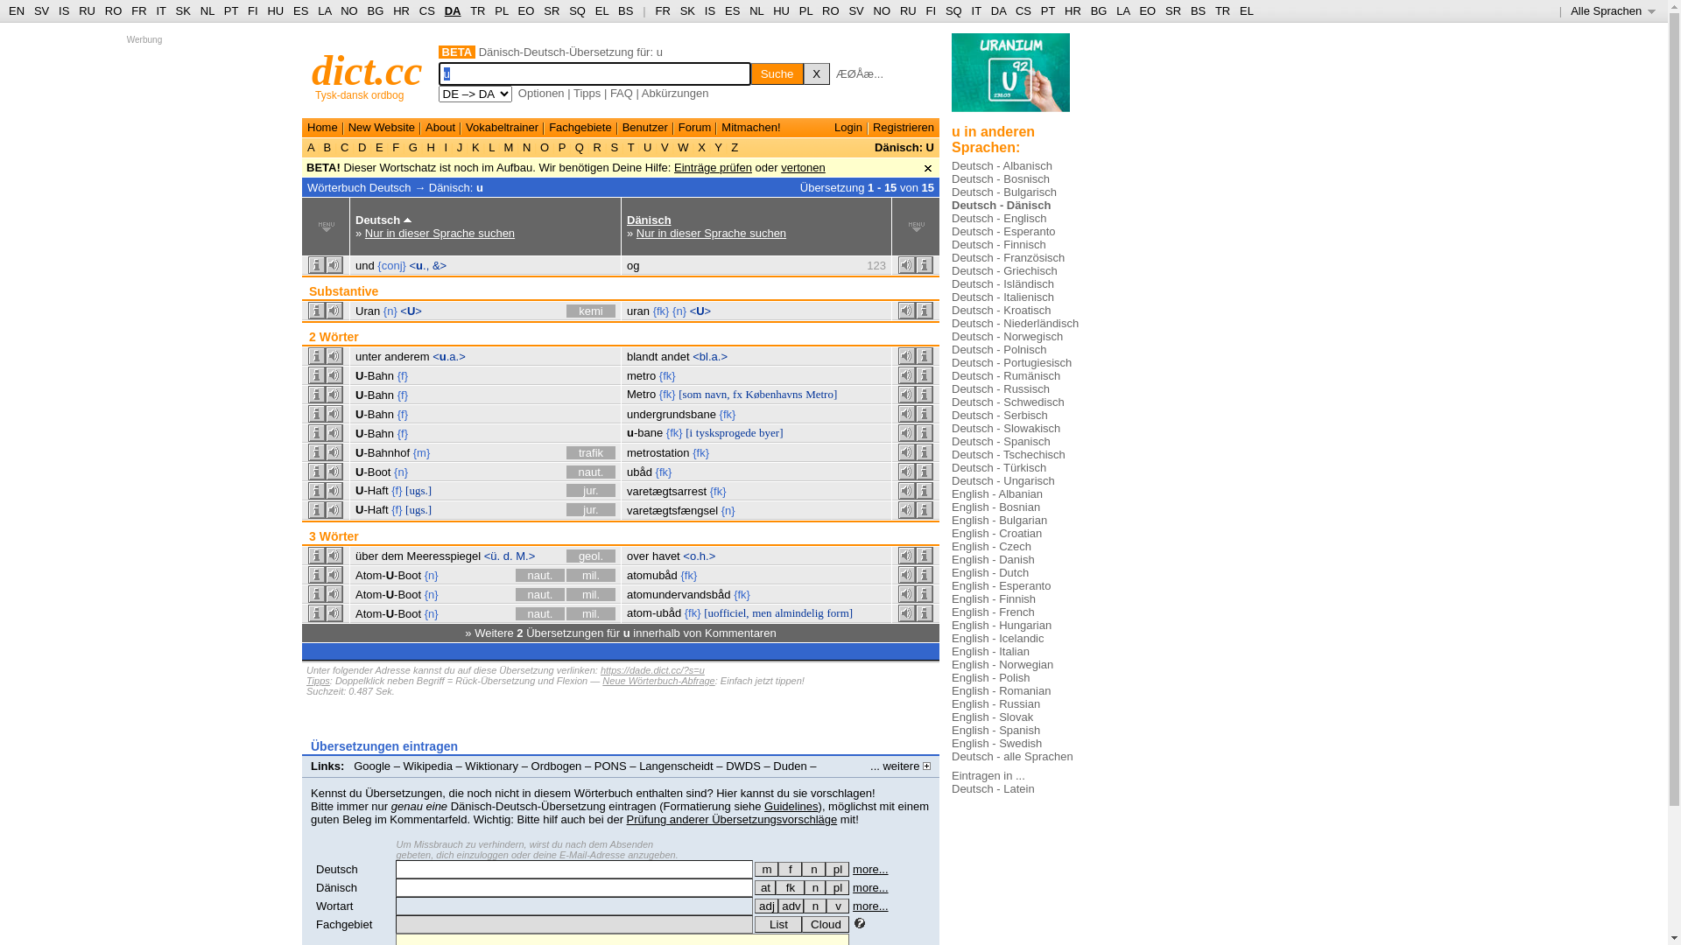 This screenshot has height=945, width=1681. Describe the element at coordinates (392, 556) in the screenshot. I see `dem` at that location.